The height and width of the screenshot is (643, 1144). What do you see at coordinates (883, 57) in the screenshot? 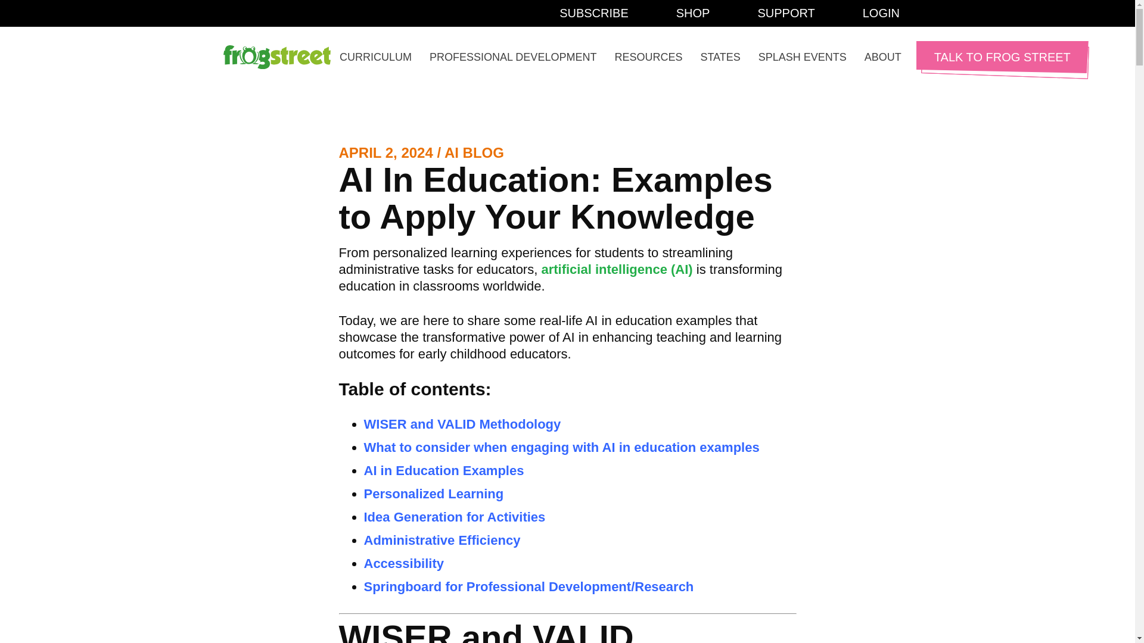
I see `ABOUT` at bounding box center [883, 57].